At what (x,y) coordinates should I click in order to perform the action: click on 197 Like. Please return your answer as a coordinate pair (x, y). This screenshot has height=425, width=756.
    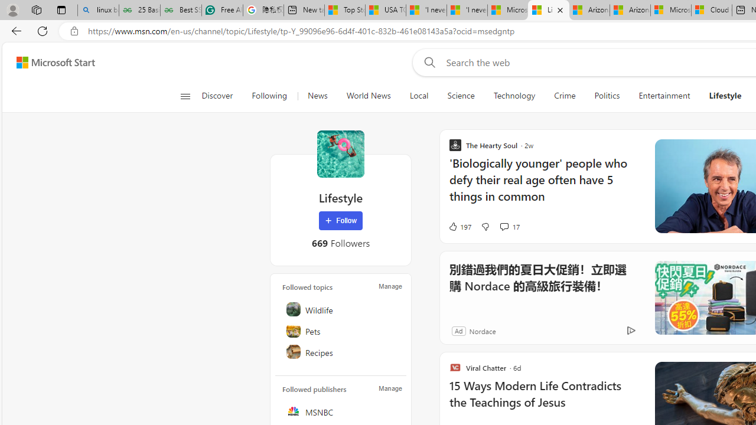
    Looking at the image, I should click on (460, 227).